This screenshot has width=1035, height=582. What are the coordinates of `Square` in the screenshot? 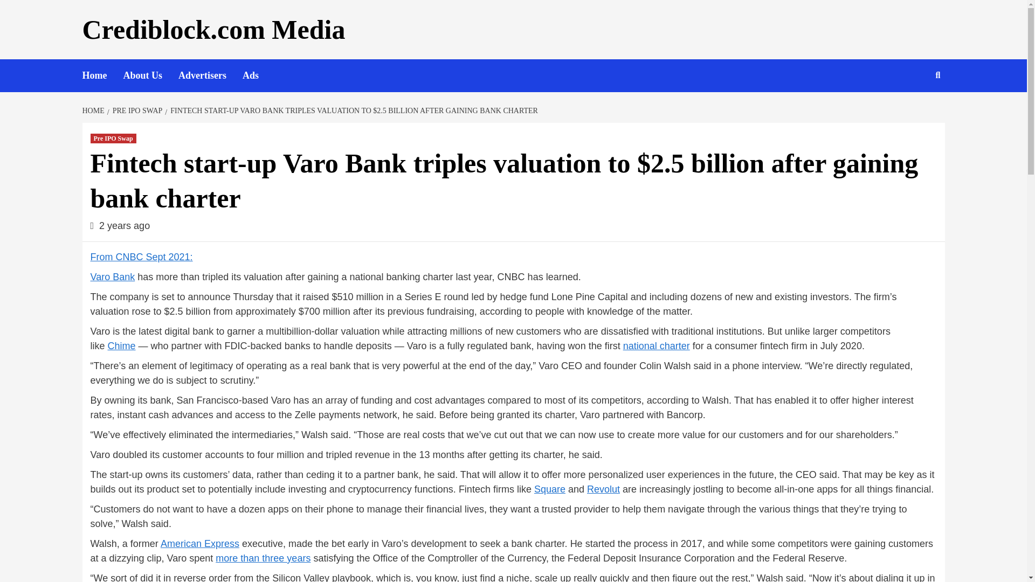 It's located at (549, 489).